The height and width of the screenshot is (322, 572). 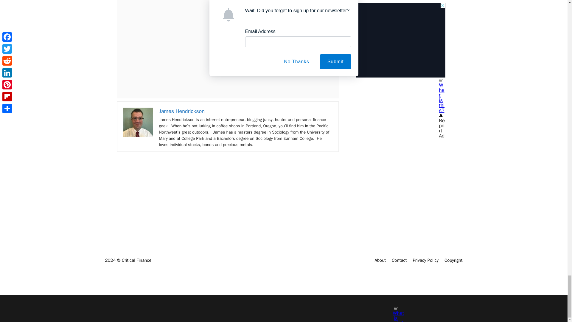 I want to click on Contact, so click(x=399, y=260).